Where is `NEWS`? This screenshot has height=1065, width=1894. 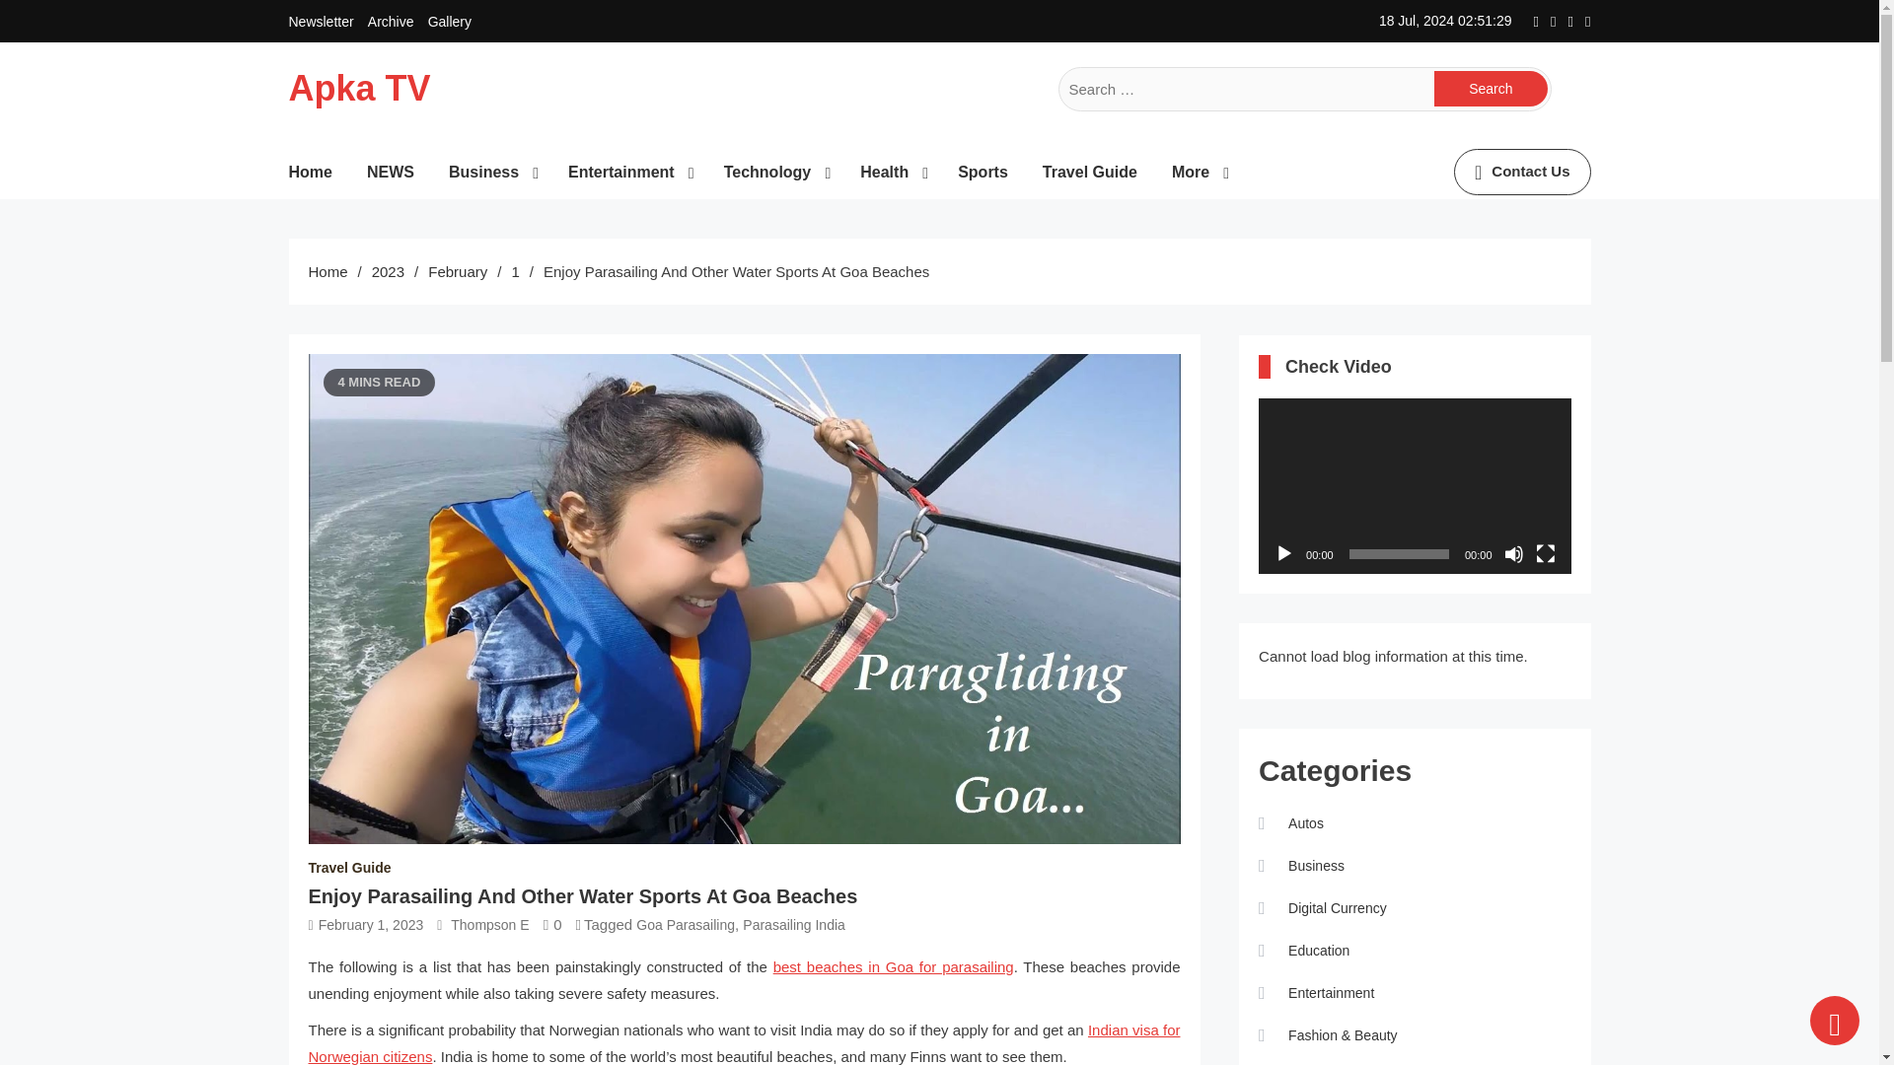 NEWS is located at coordinates (399, 172).